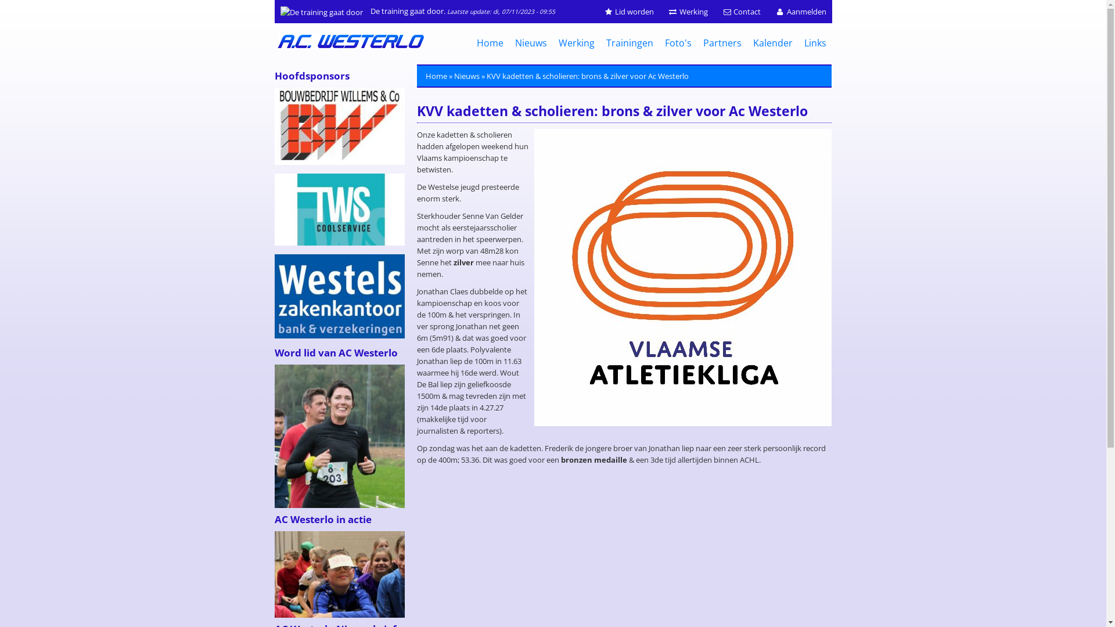 Image resolution: width=1115 pixels, height=627 pixels. What do you see at coordinates (630, 43) in the screenshot?
I see `Trainingen` at bounding box center [630, 43].